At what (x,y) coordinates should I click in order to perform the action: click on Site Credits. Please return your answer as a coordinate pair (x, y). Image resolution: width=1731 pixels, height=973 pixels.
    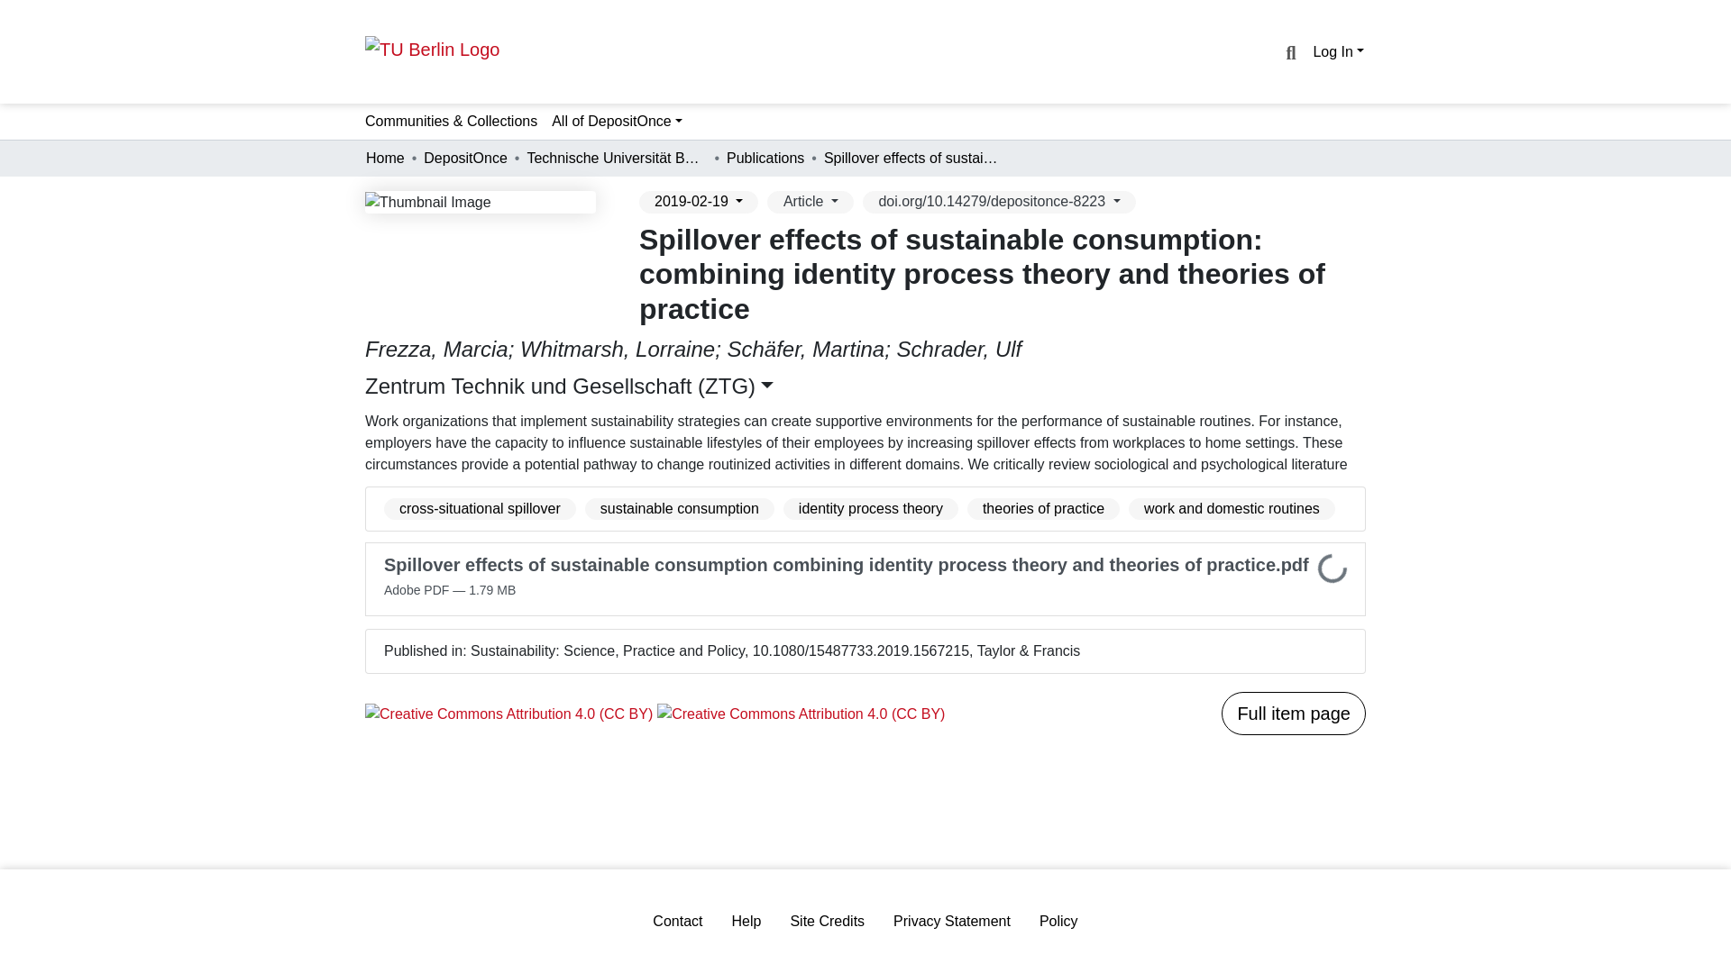
    Looking at the image, I should click on (828, 921).